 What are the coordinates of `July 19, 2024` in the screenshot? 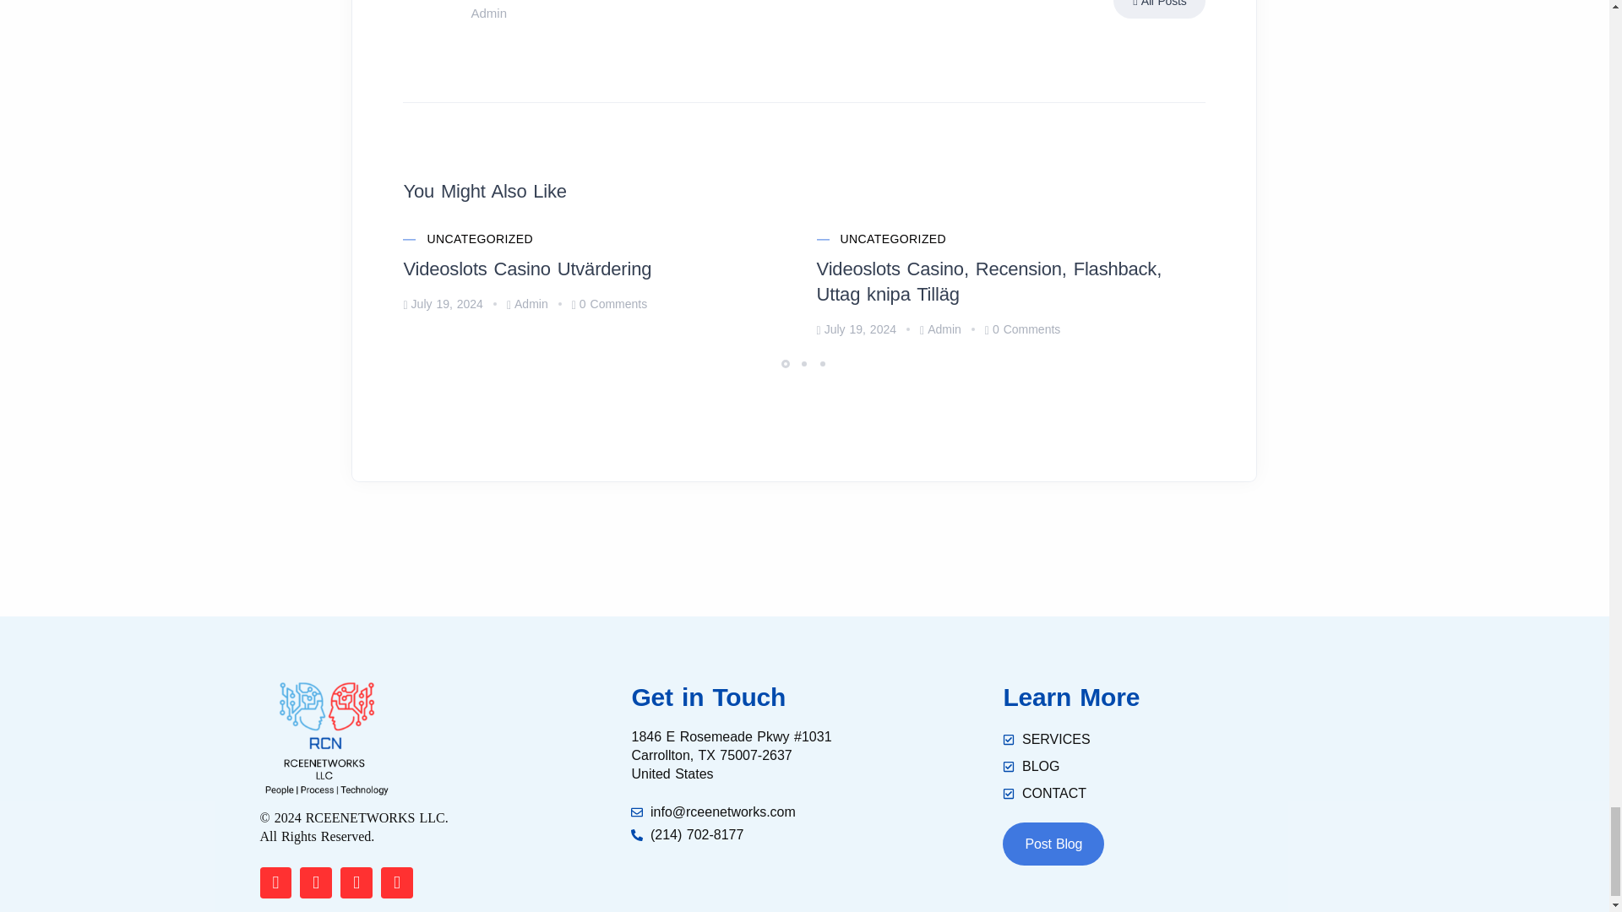 It's located at (442, 304).